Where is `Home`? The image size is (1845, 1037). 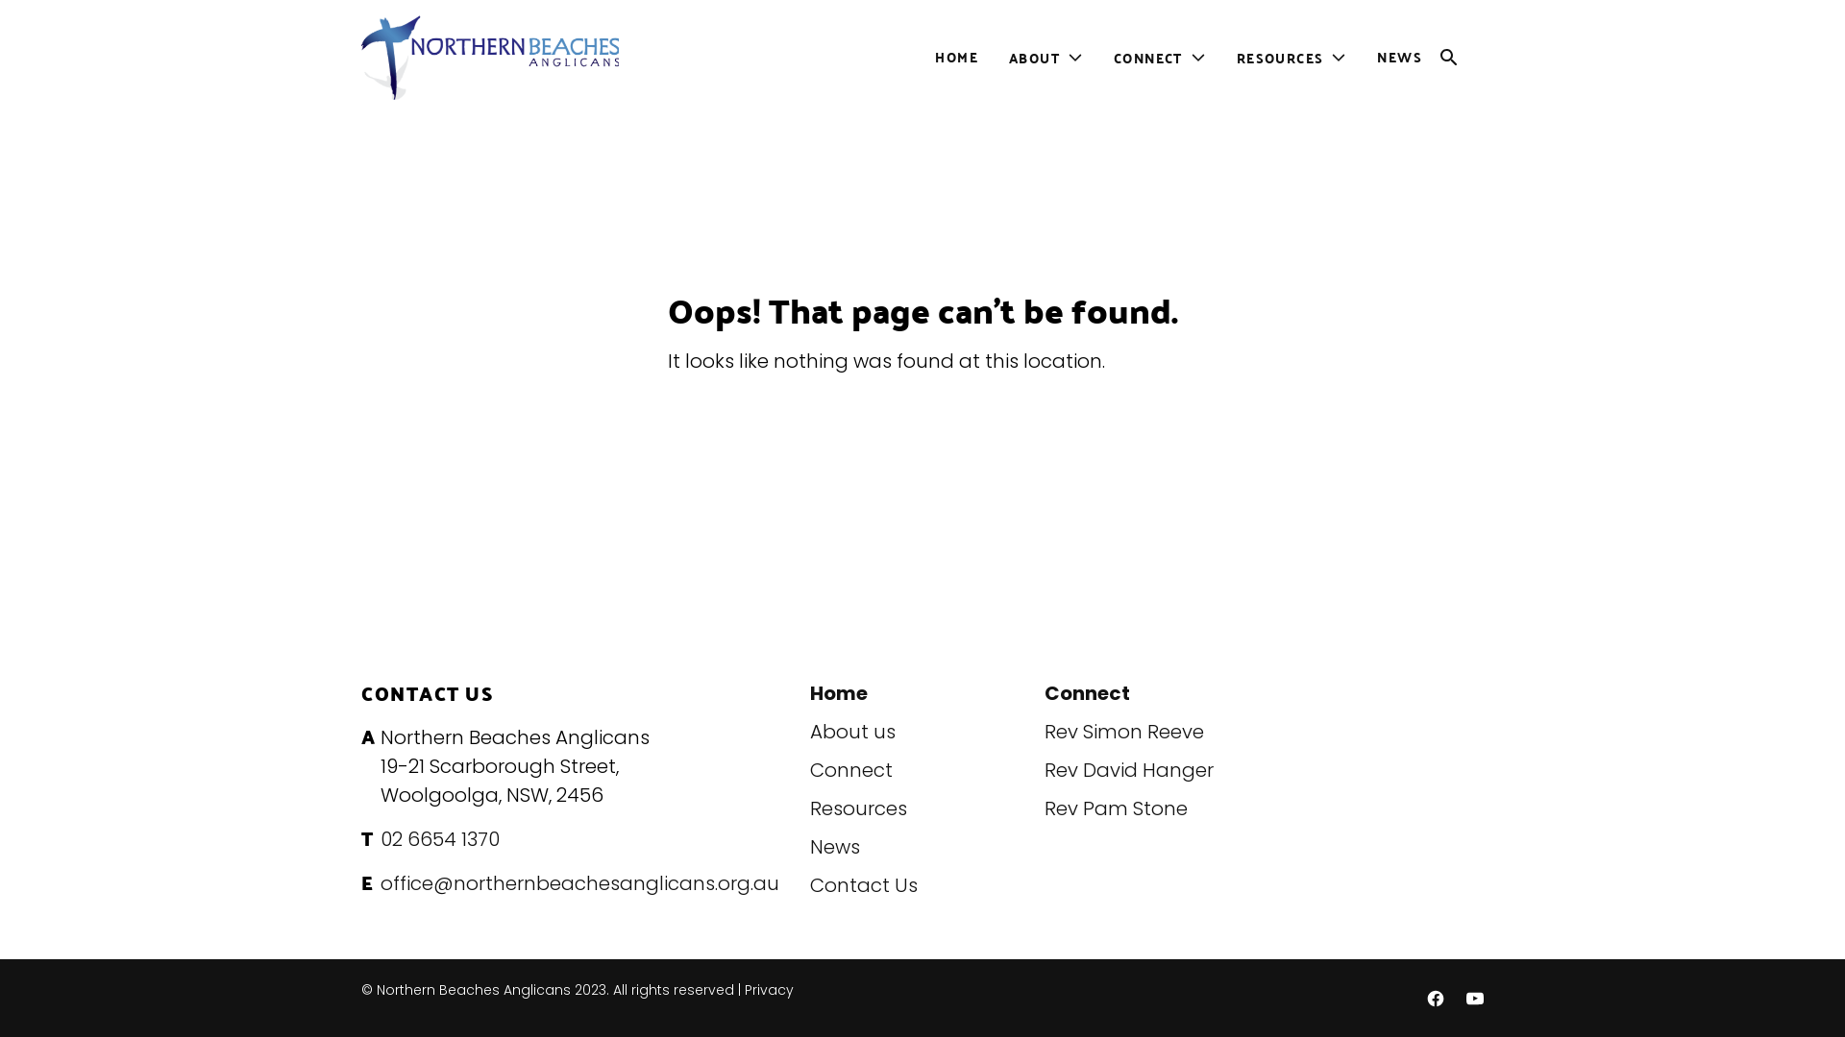 Home is located at coordinates (839, 693).